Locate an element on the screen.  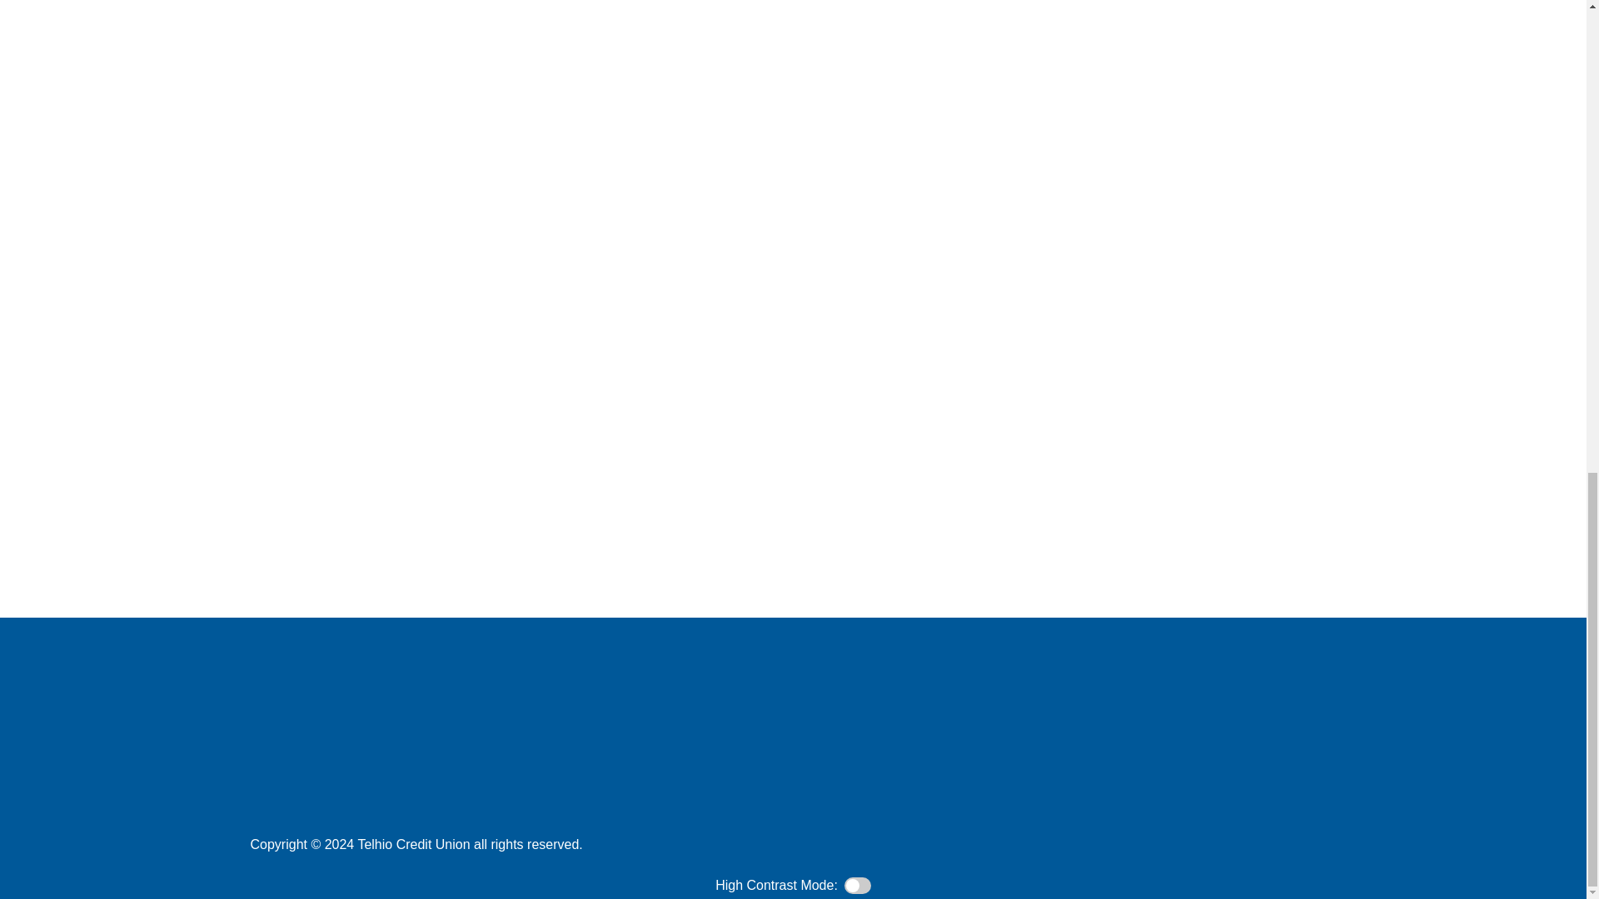
Instagram is located at coordinates (876, 837).